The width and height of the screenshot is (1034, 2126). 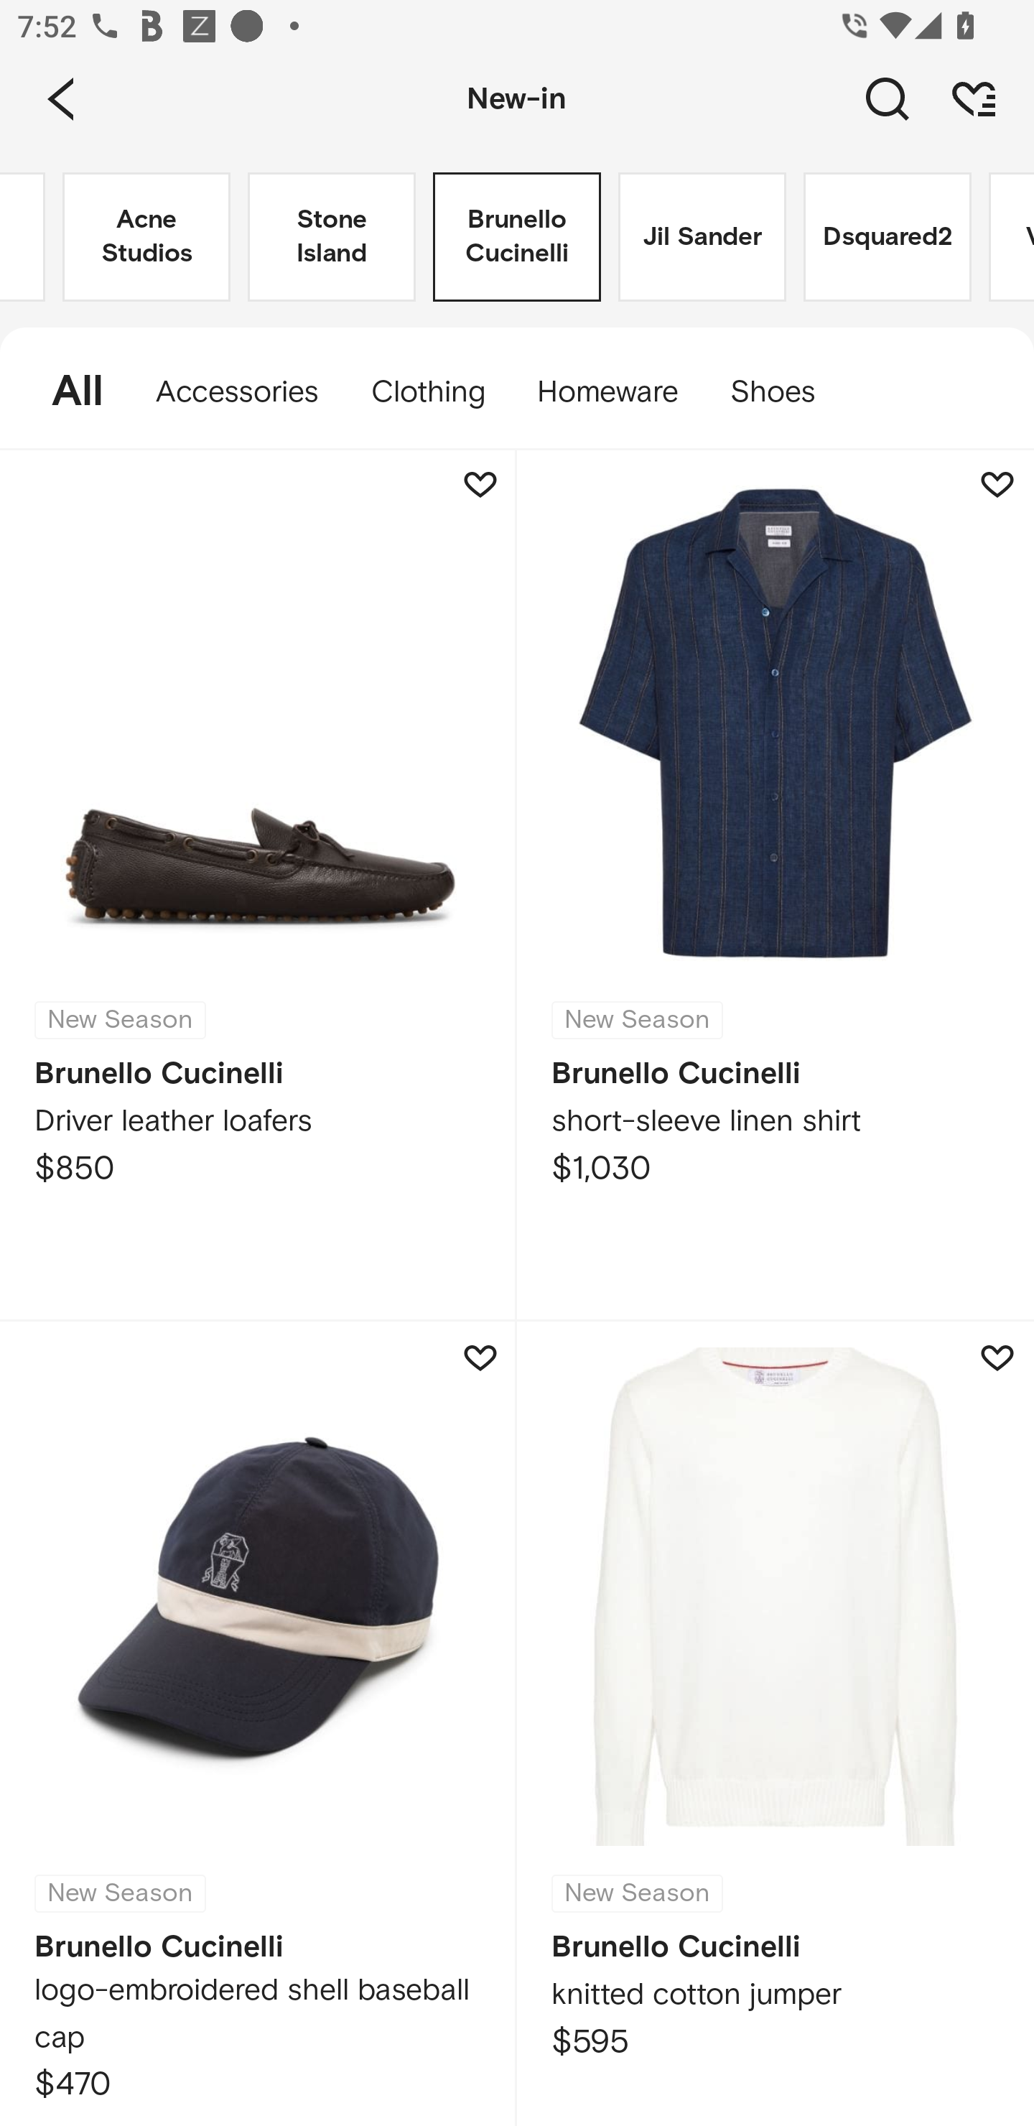 What do you see at coordinates (146, 237) in the screenshot?
I see `Acne Studios` at bounding box center [146, 237].